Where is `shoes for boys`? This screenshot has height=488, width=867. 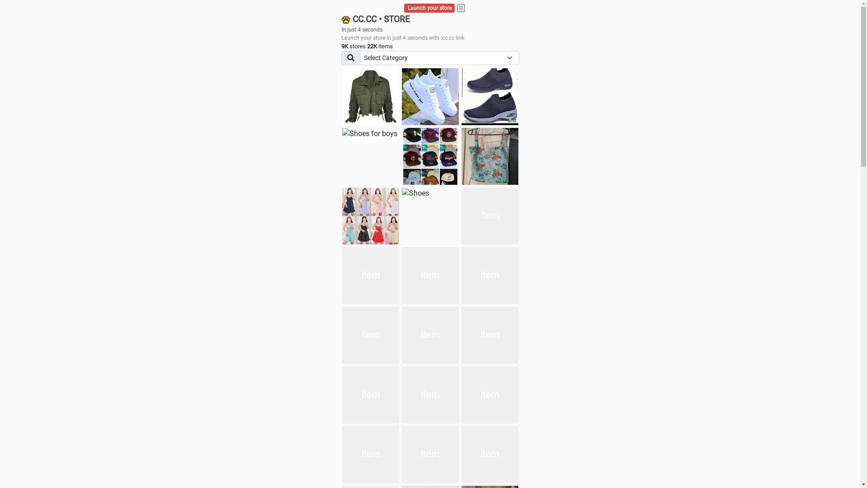 shoes for boys is located at coordinates (490, 97).